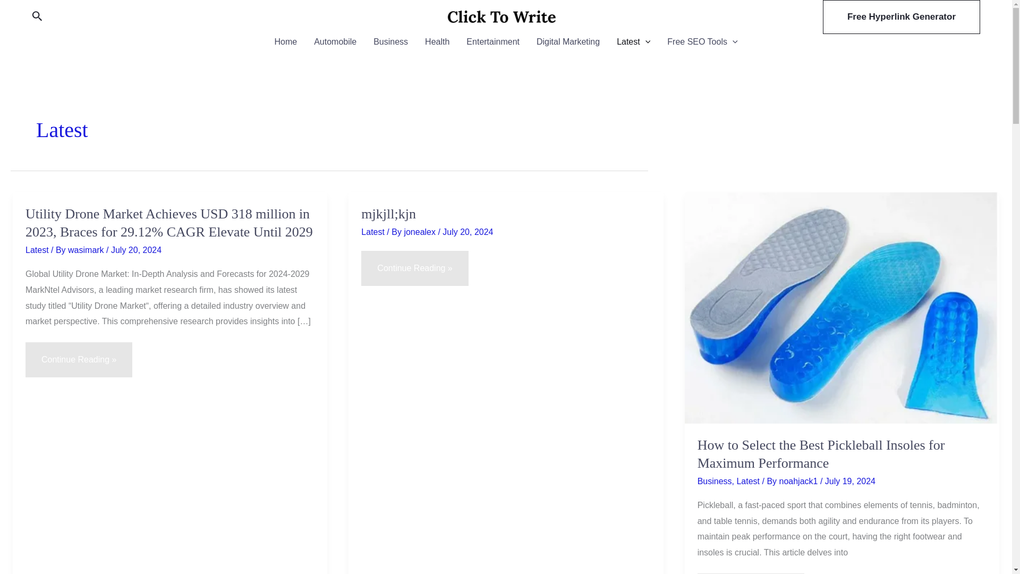 Image resolution: width=1020 pixels, height=574 pixels. What do you see at coordinates (799, 481) in the screenshot?
I see `View all posts by noahjack1` at bounding box center [799, 481].